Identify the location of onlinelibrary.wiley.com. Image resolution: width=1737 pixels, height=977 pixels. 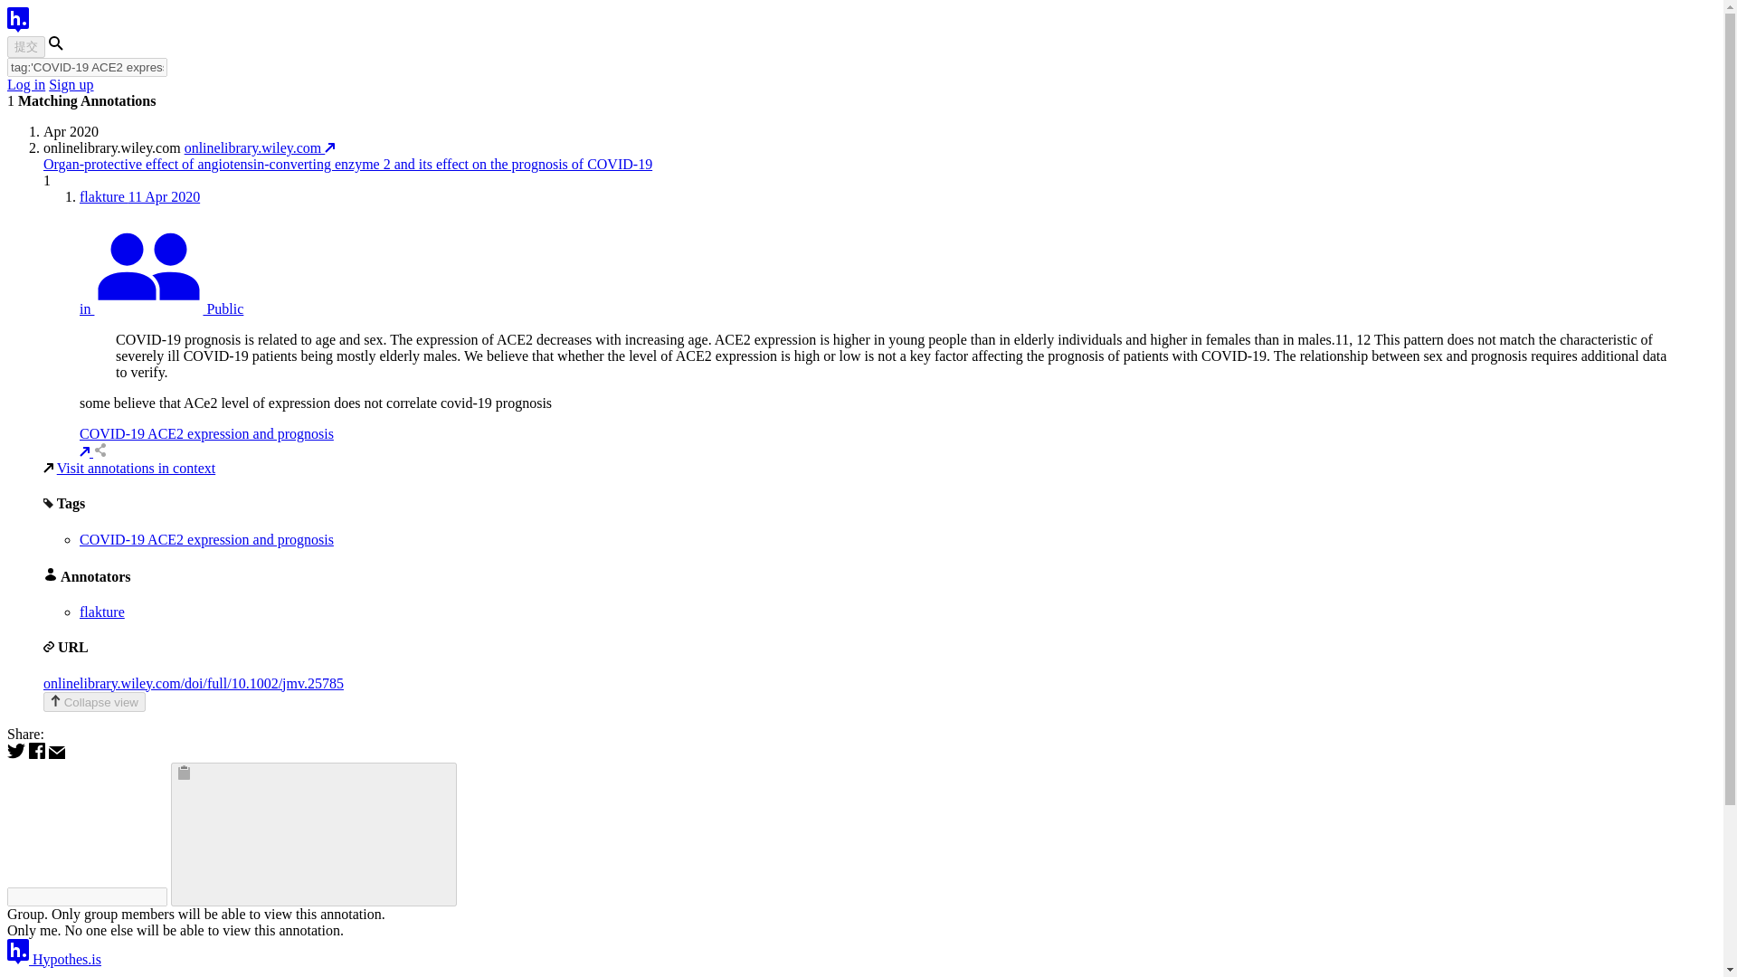
(259, 147).